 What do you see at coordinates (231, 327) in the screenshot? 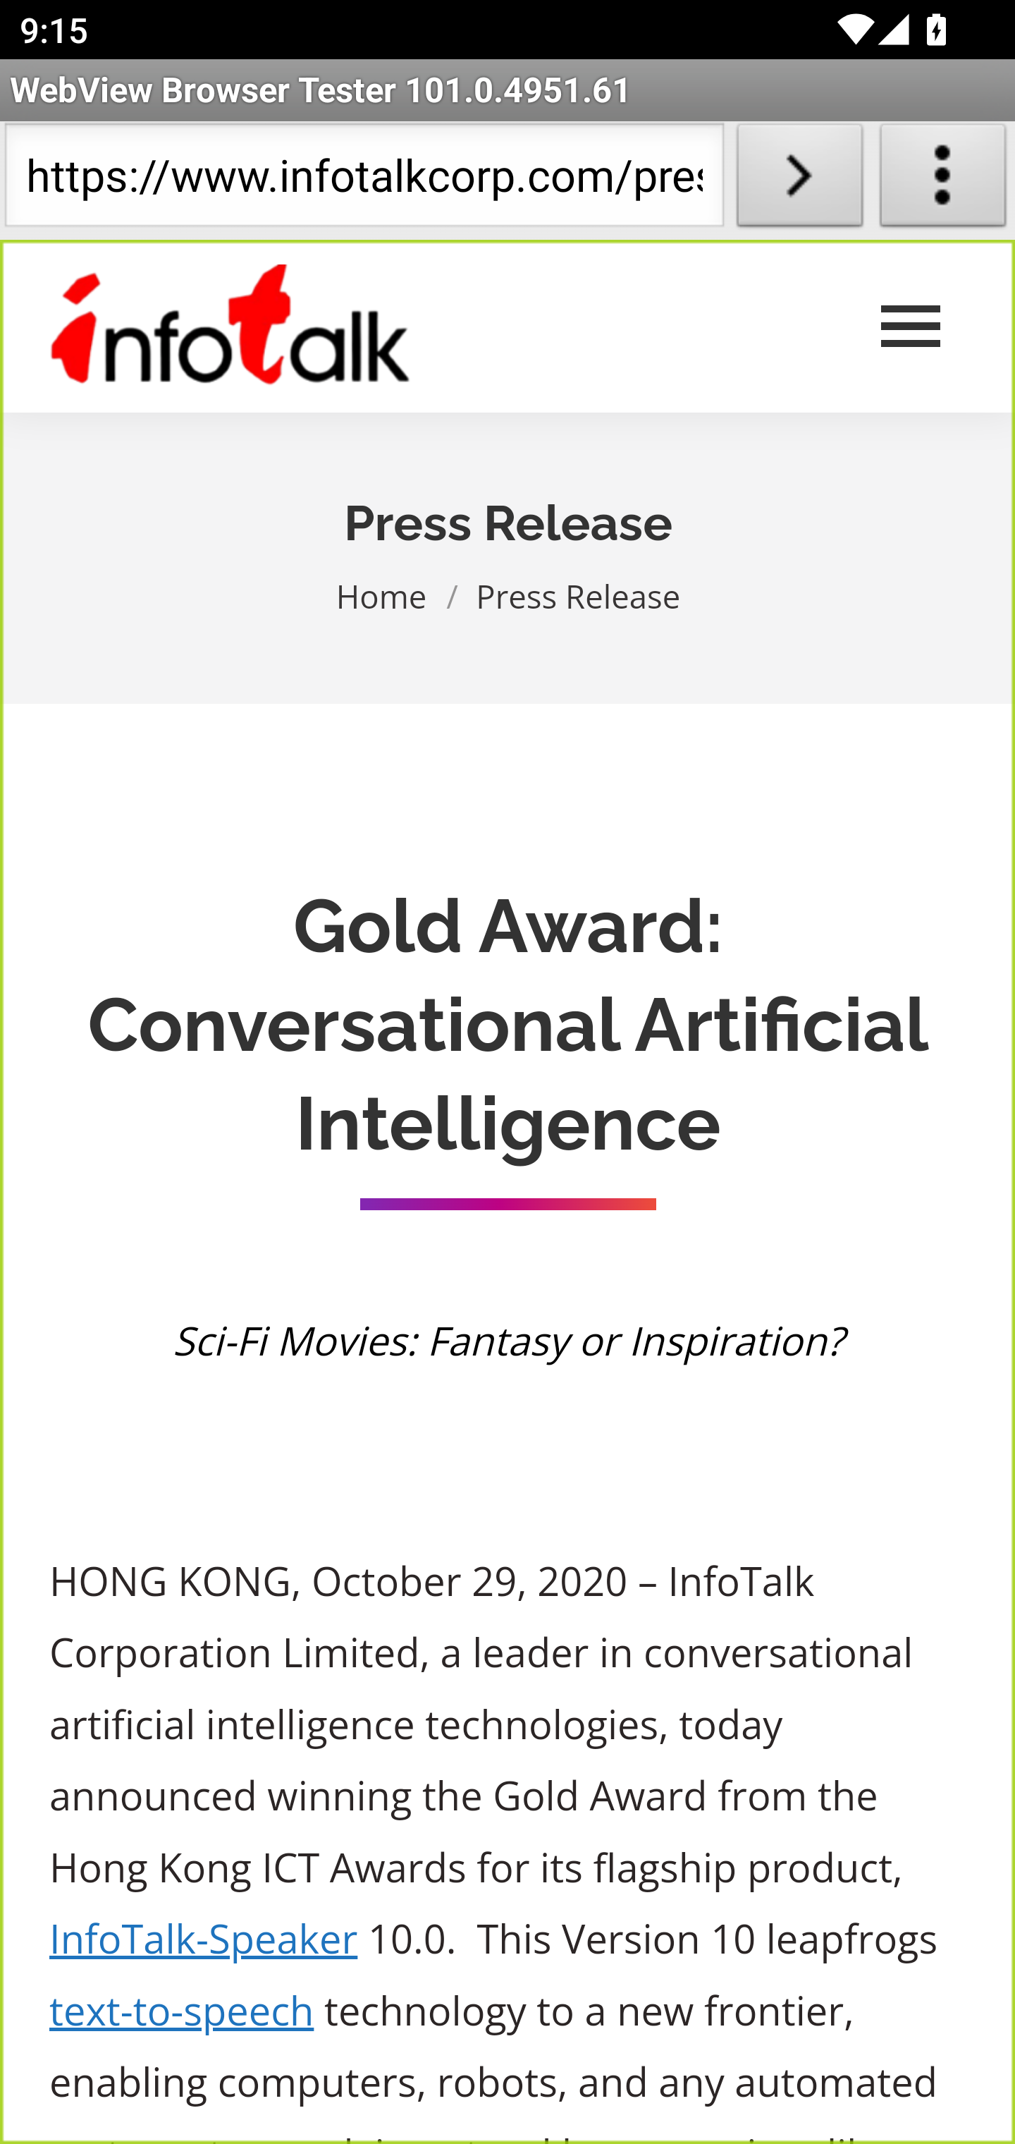
I see `InfoTalk Corporation` at bounding box center [231, 327].